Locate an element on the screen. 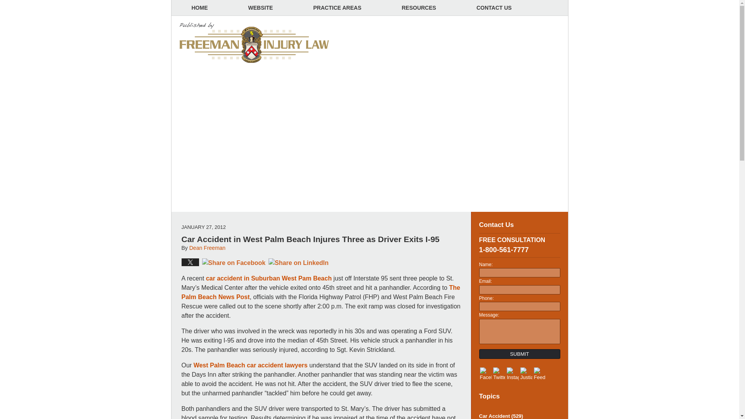 Image resolution: width=745 pixels, height=419 pixels. HOME is located at coordinates (199, 8).